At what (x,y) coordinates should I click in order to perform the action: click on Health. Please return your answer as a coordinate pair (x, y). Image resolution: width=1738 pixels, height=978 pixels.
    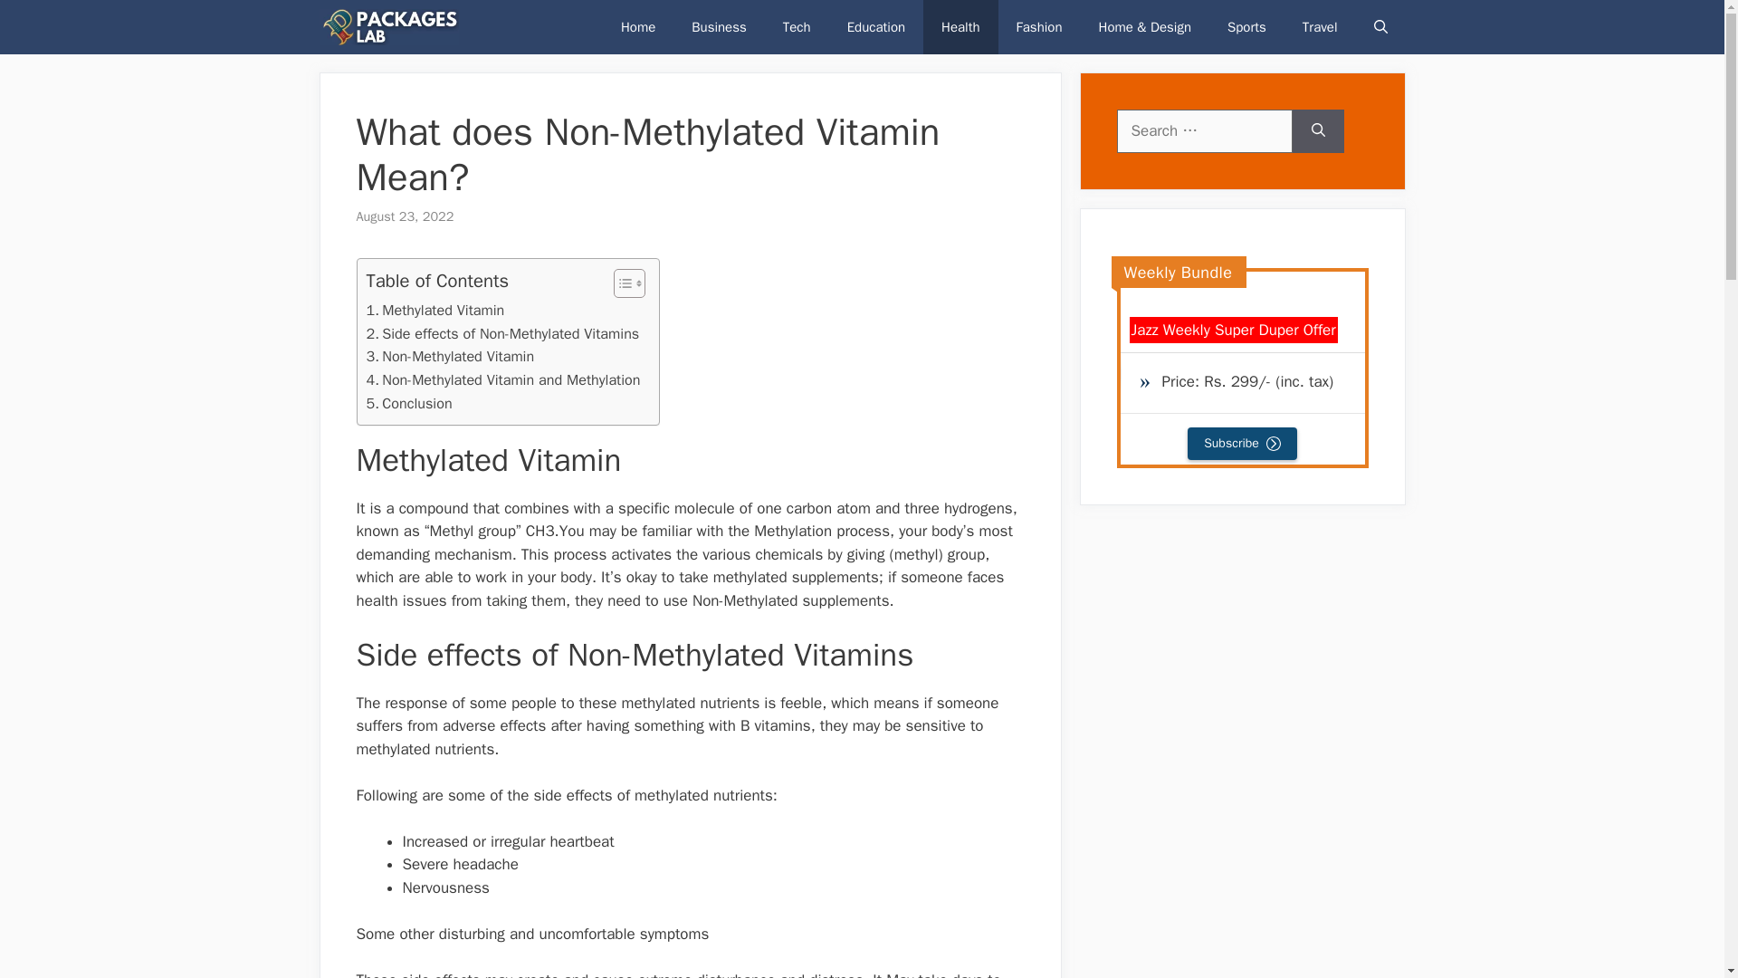
    Looking at the image, I should click on (960, 27).